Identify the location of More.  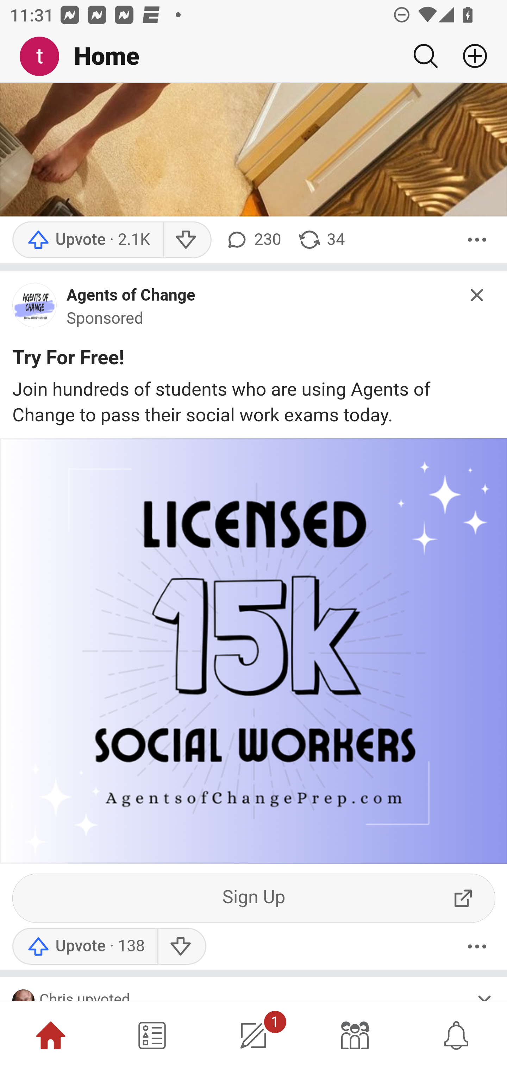
(477, 240).